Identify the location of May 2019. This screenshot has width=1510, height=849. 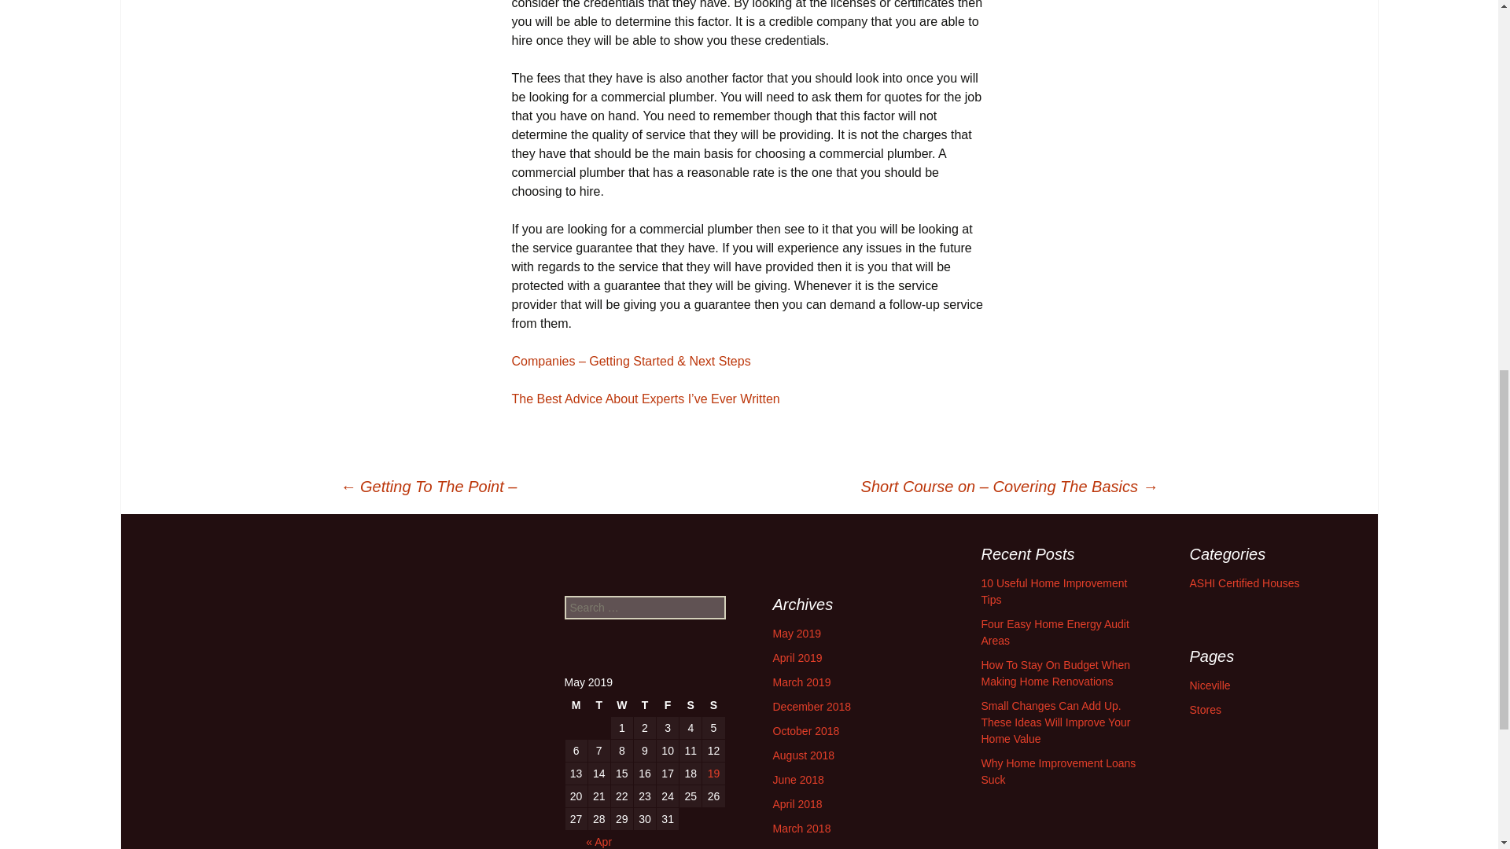
(796, 634).